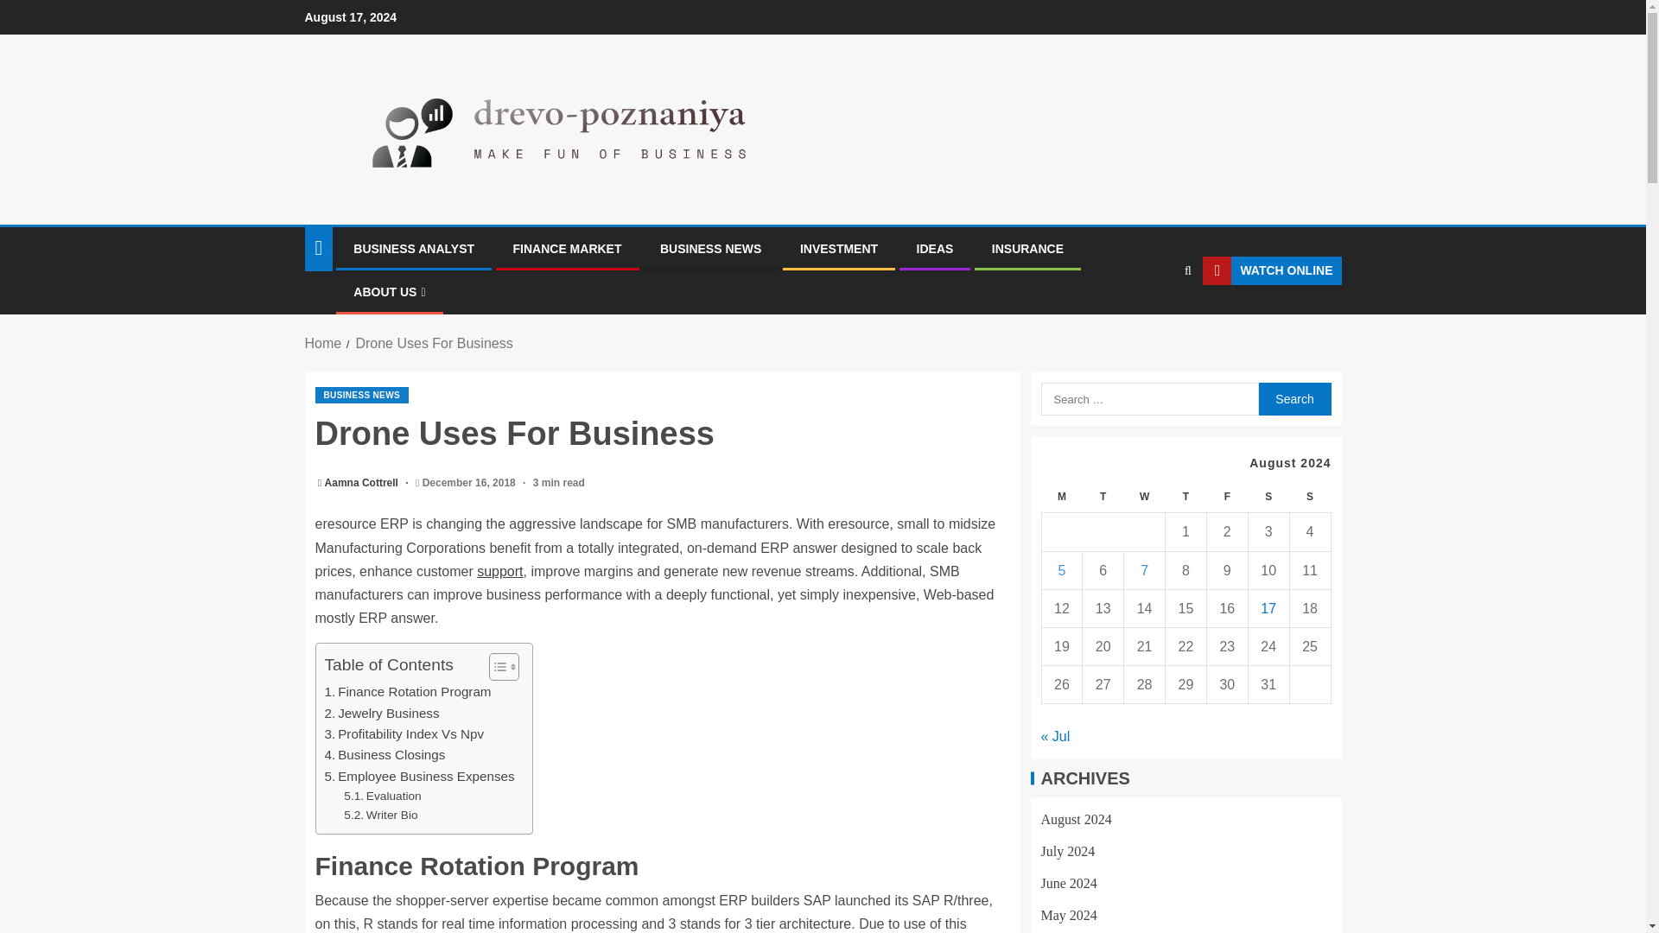 This screenshot has height=933, width=1659. What do you see at coordinates (1294, 398) in the screenshot?
I see `Search` at bounding box center [1294, 398].